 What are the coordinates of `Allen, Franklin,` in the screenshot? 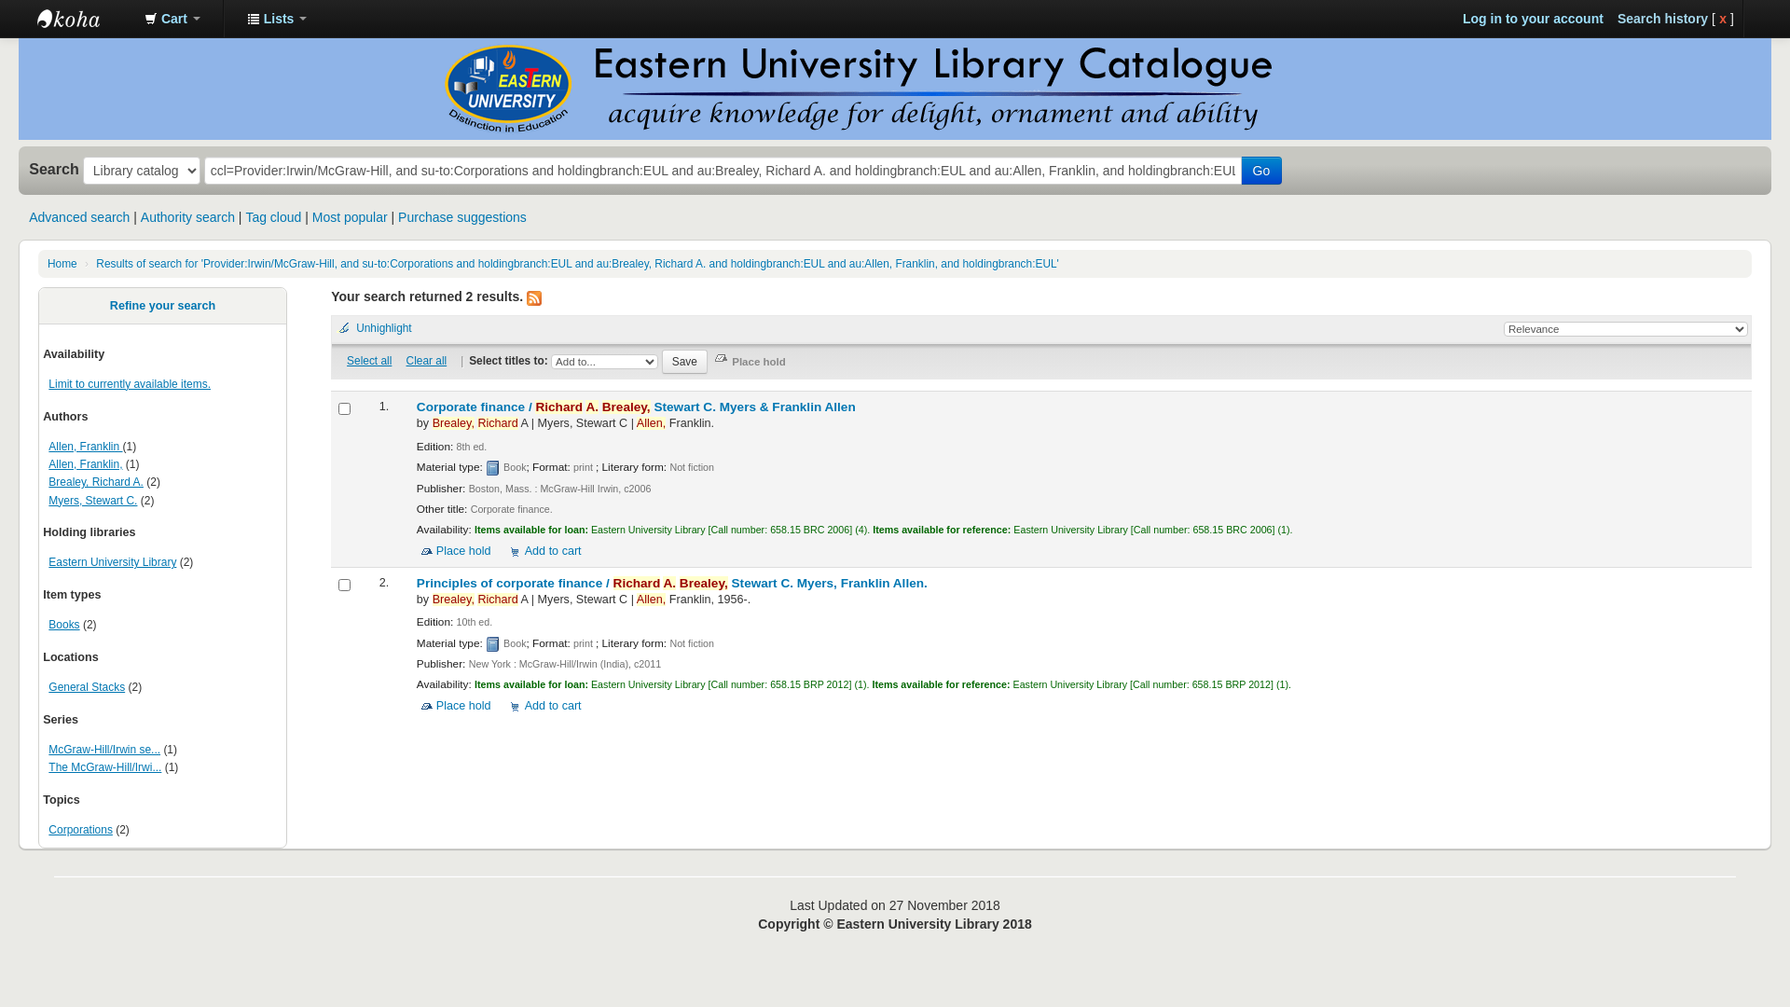 It's located at (86, 464).